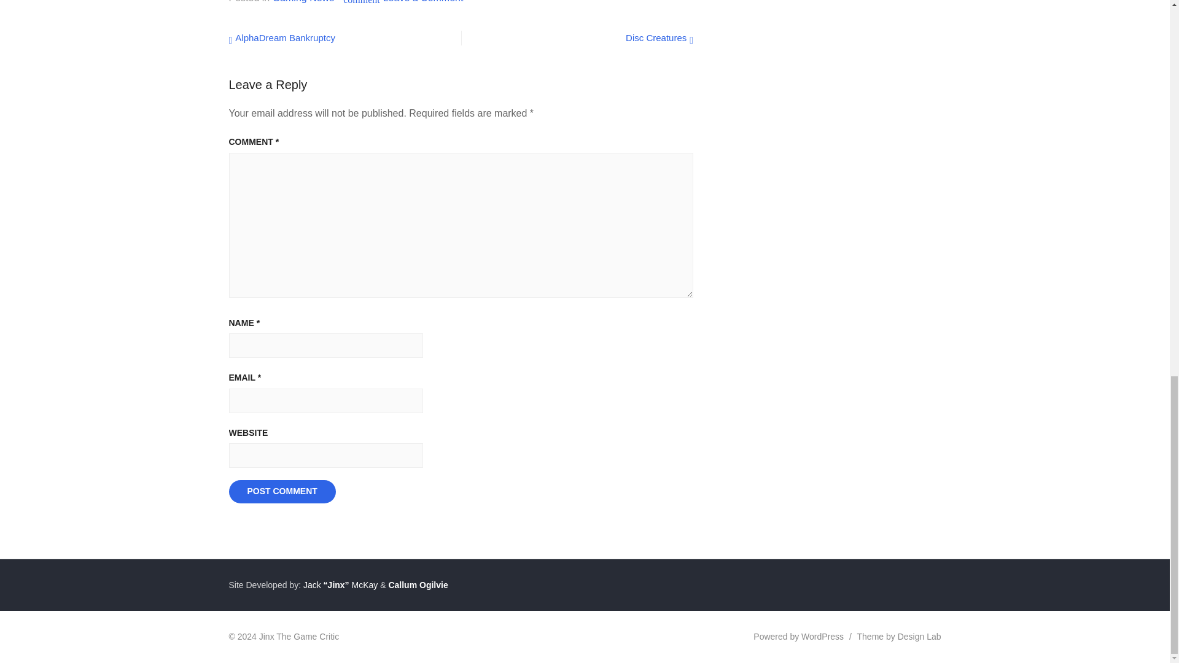 The width and height of the screenshot is (1179, 663). I want to click on Disc Creatures, so click(798, 637).